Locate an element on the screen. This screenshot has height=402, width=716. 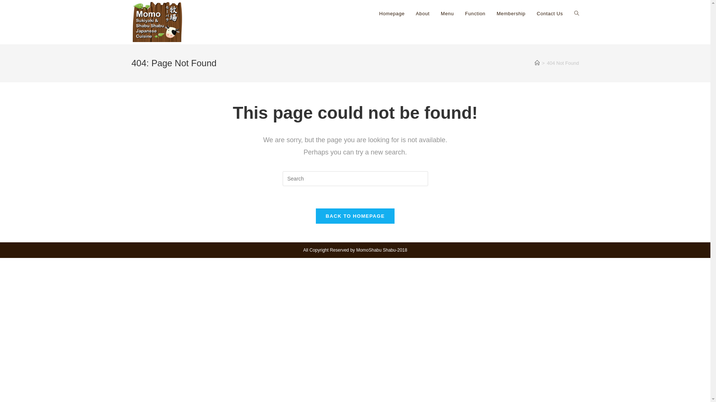
Homepage is located at coordinates (392, 14).